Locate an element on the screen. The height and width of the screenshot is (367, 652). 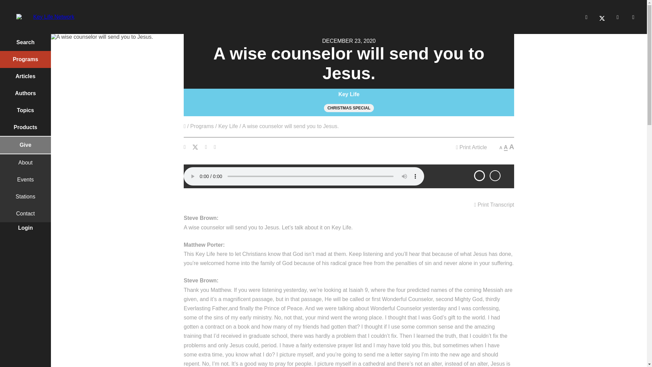
Search is located at coordinates (25, 42).